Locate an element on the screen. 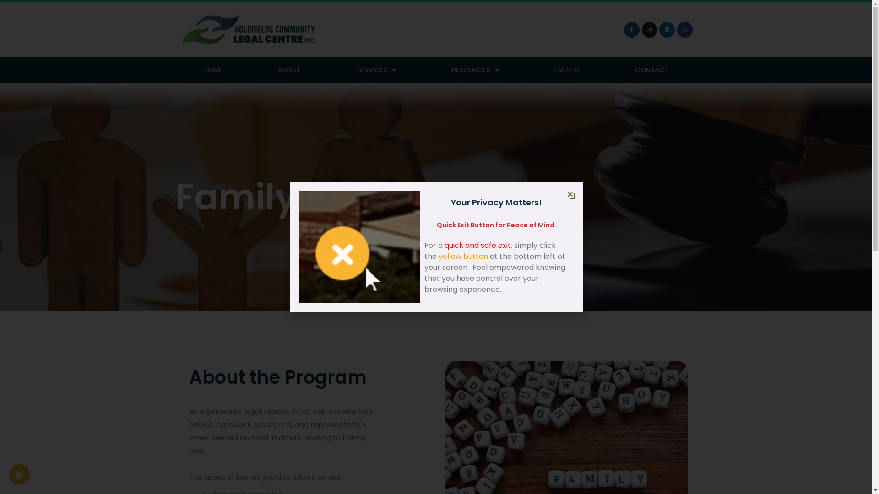 The height and width of the screenshot is (494, 879). EVENTS is located at coordinates (568, 70).